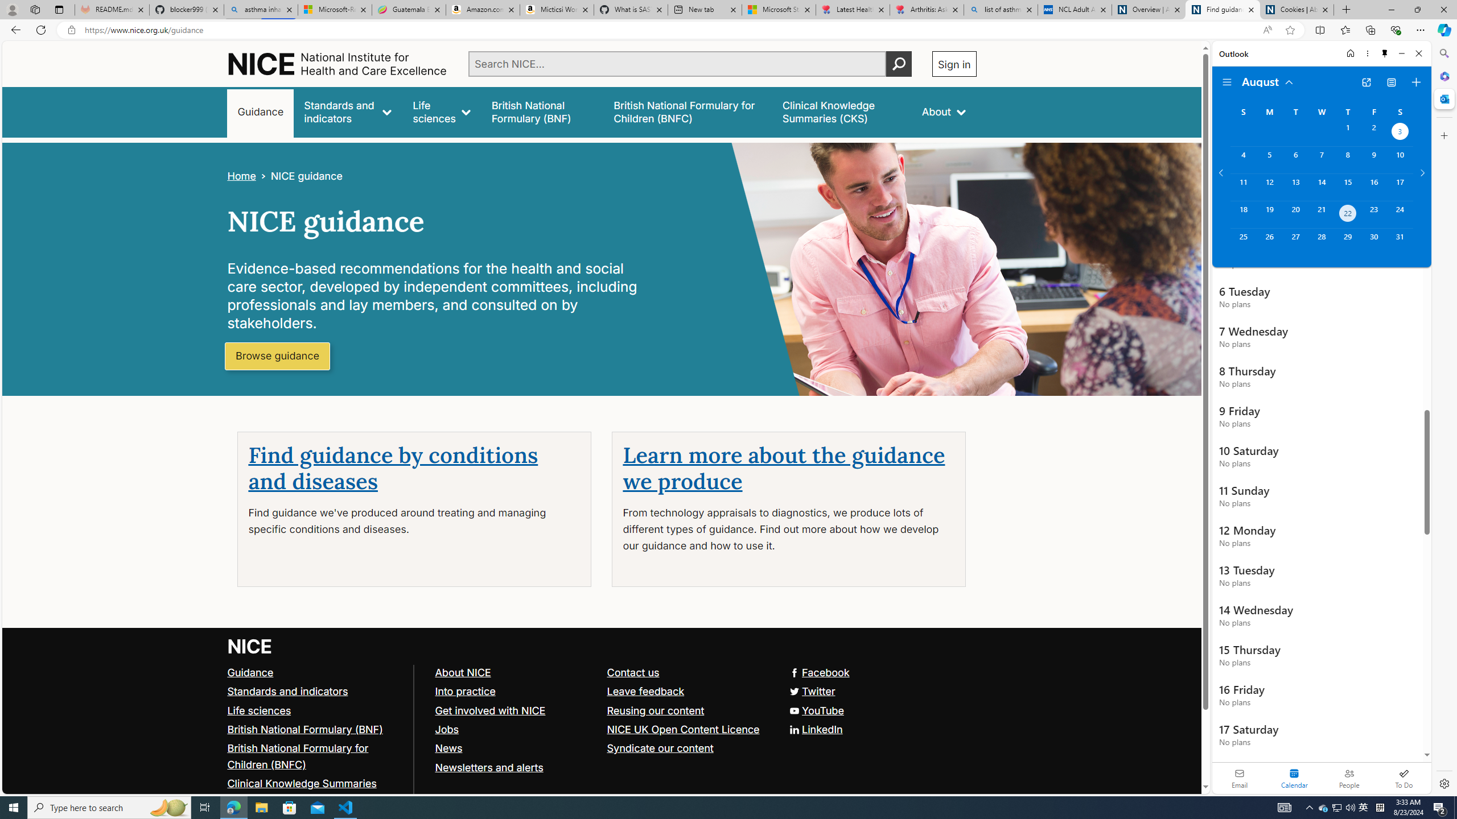 The image size is (1457, 819). Describe the element at coordinates (1243, 160) in the screenshot. I see `Sunday, August 4, 2024. ` at that location.